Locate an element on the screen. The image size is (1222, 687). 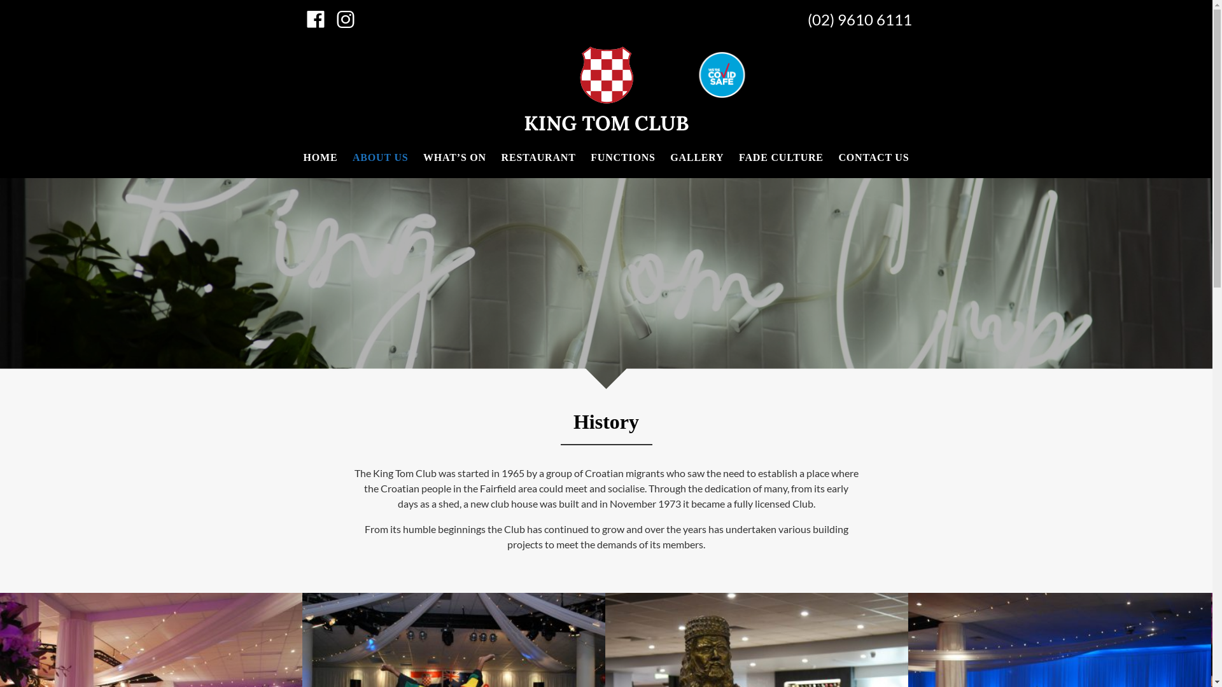
RESTAURANT is located at coordinates (538, 158).